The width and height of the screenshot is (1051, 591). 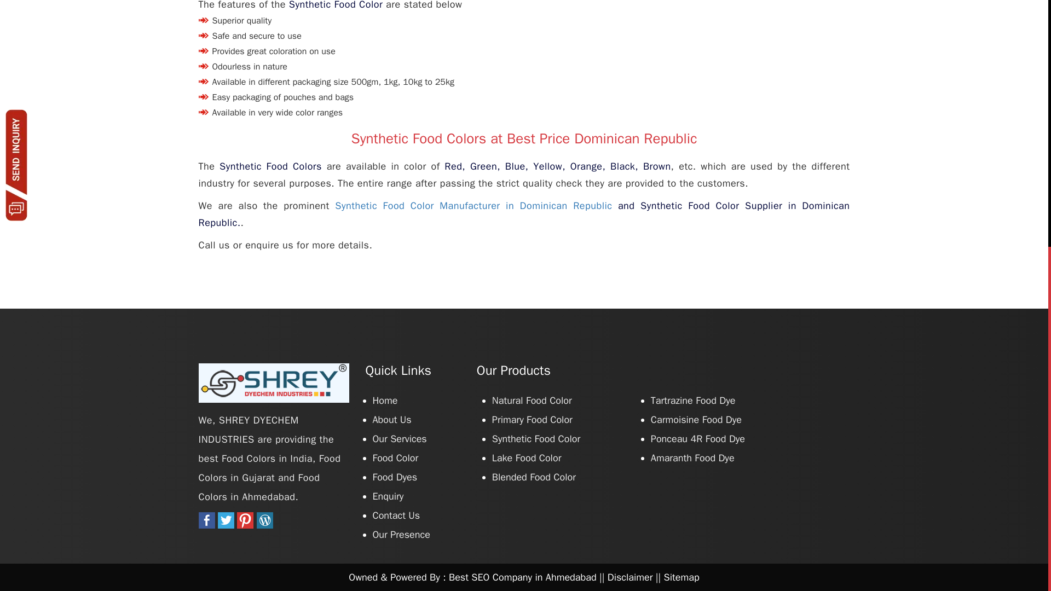 I want to click on wordpress, so click(x=265, y=525).